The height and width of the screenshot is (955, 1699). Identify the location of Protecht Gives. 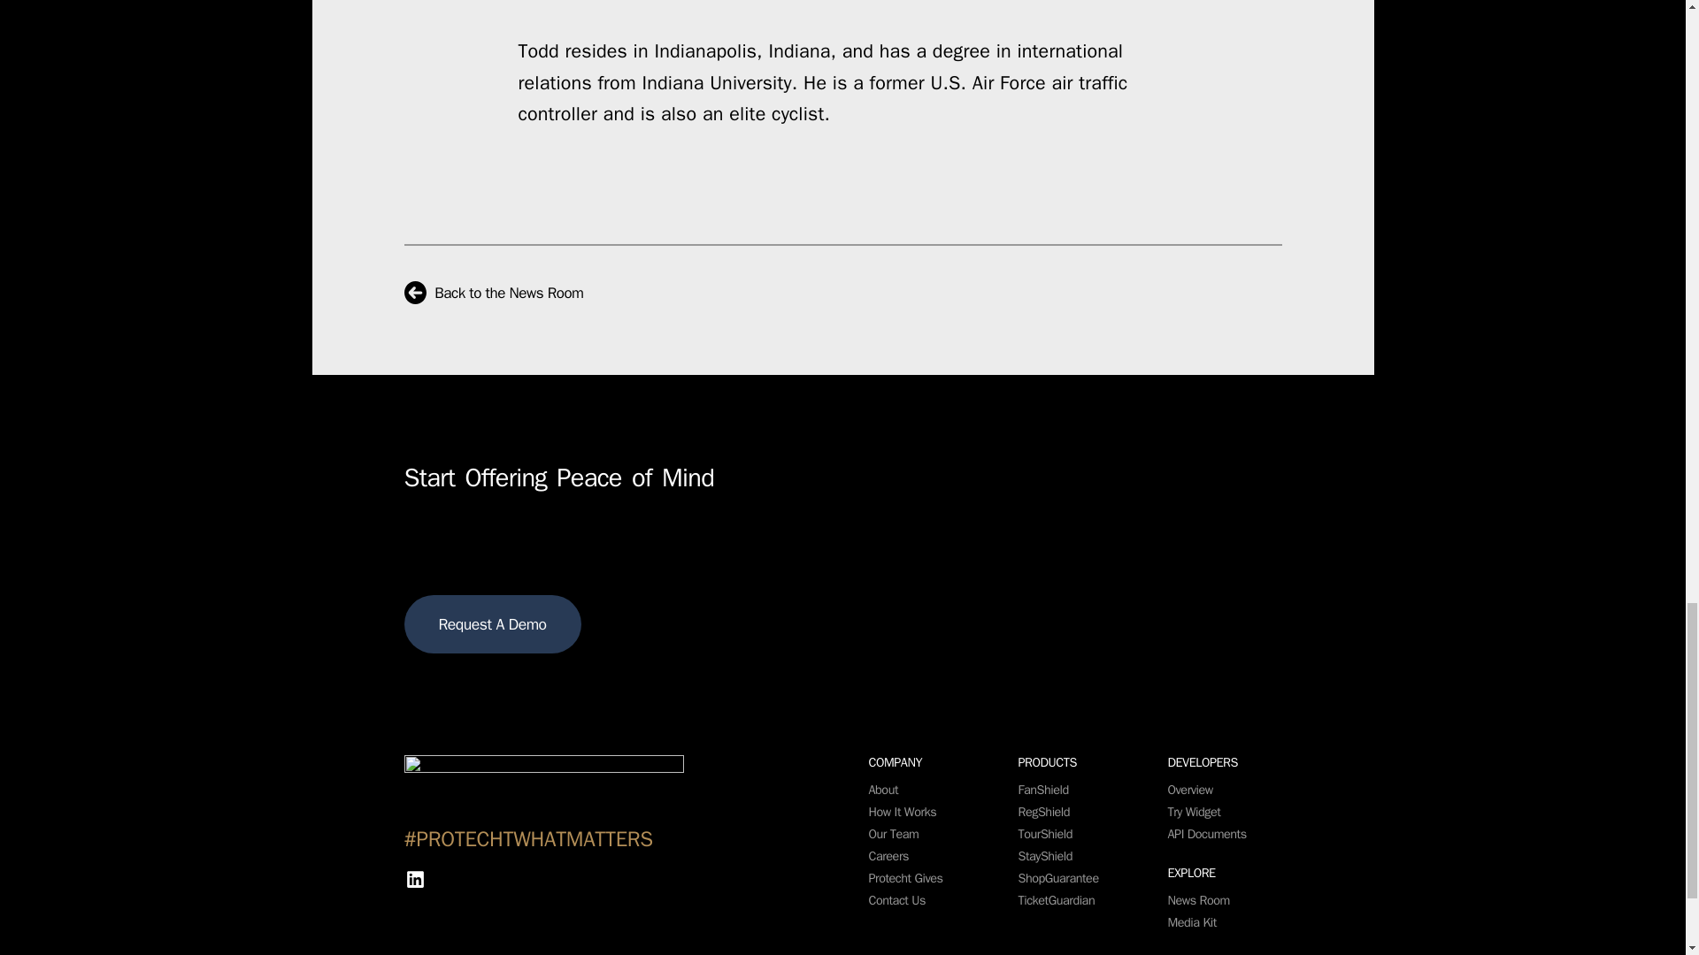
(905, 877).